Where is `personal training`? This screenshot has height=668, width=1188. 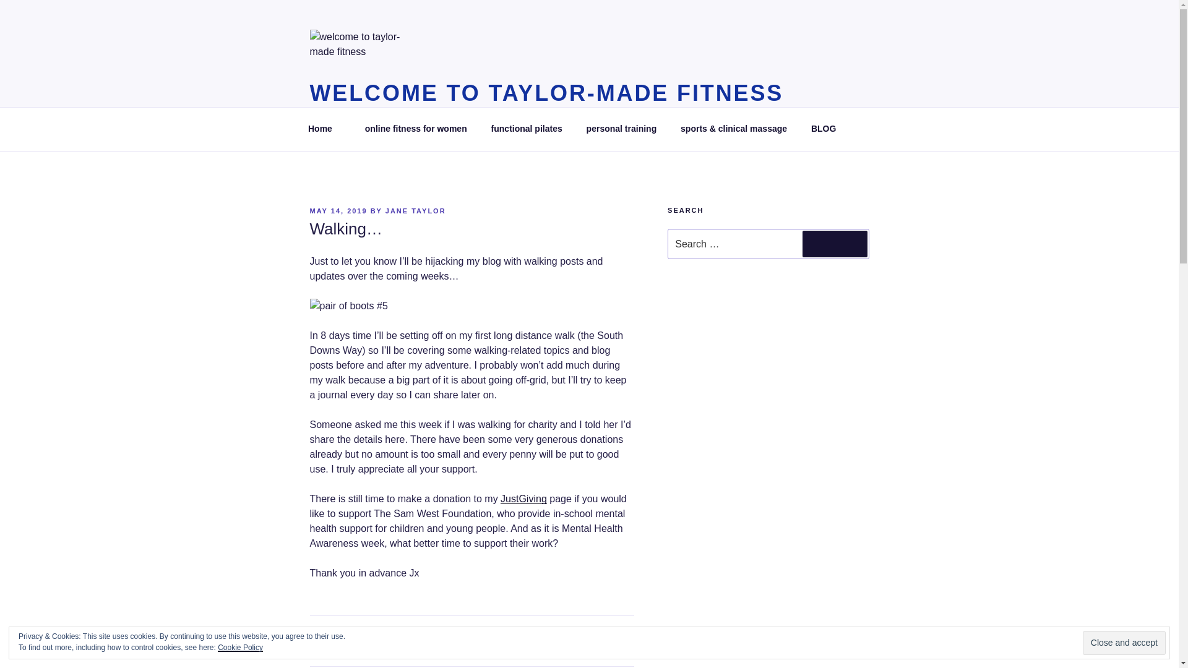 personal training is located at coordinates (621, 129).